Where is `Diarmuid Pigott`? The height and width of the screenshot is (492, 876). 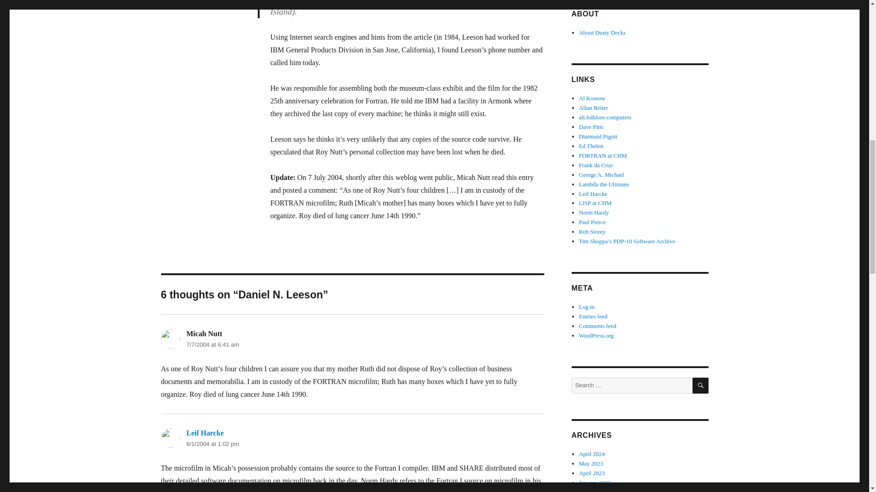 Diarmuid Pigott is located at coordinates (598, 136).